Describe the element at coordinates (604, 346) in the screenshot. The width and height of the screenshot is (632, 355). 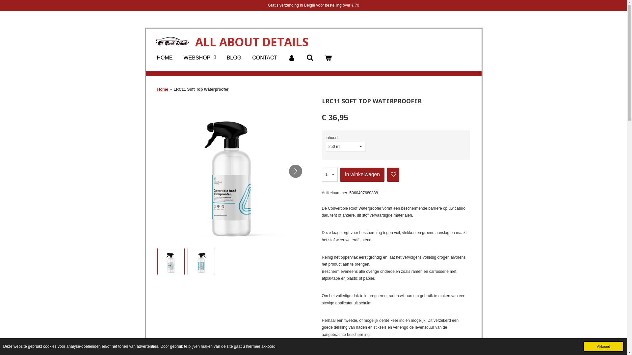
I see `Akkoord` at that location.